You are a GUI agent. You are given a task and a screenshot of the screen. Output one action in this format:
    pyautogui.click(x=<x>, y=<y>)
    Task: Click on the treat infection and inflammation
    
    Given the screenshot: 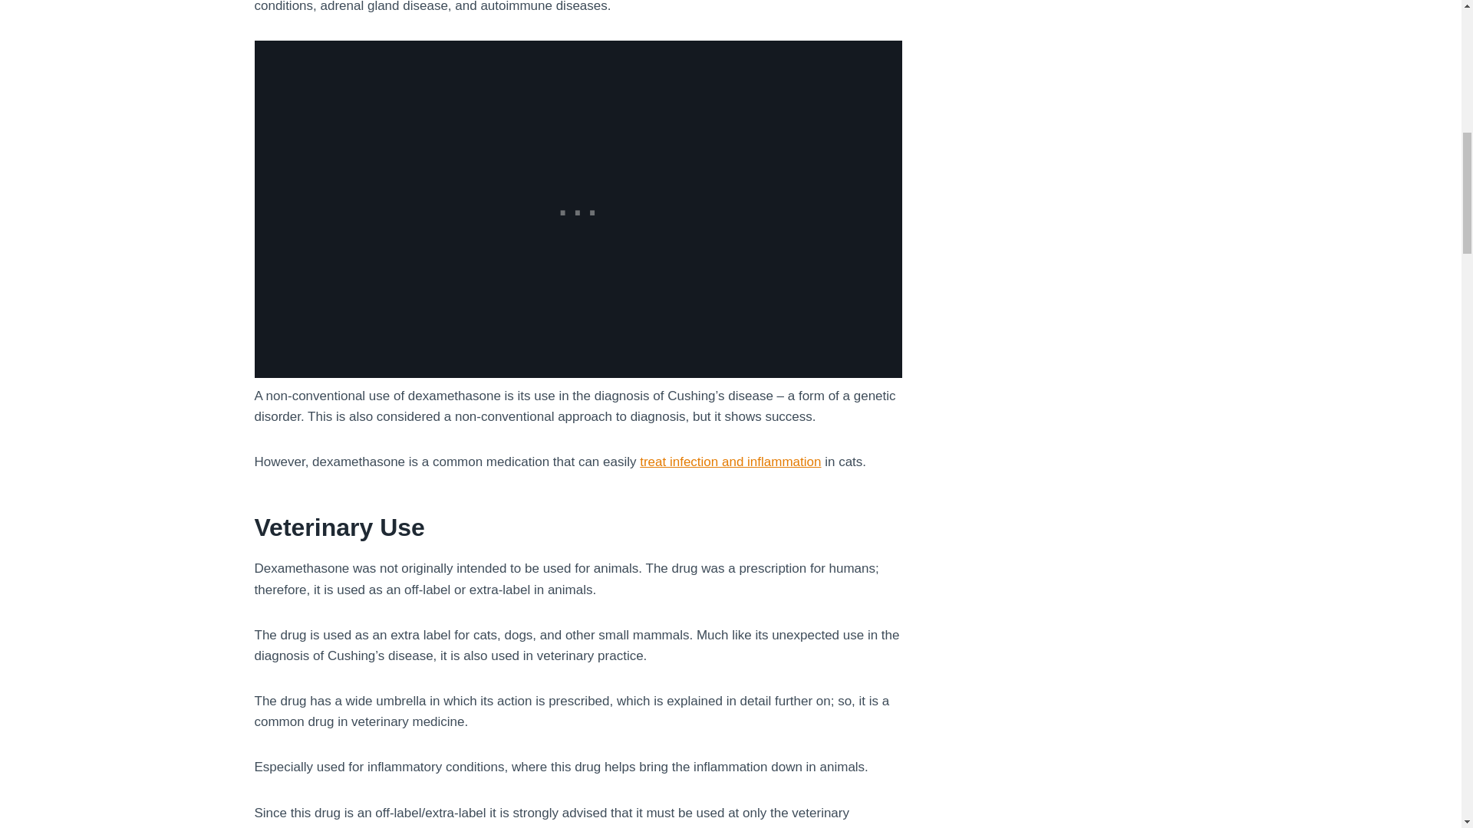 What is the action you would take?
    pyautogui.click(x=730, y=462)
    